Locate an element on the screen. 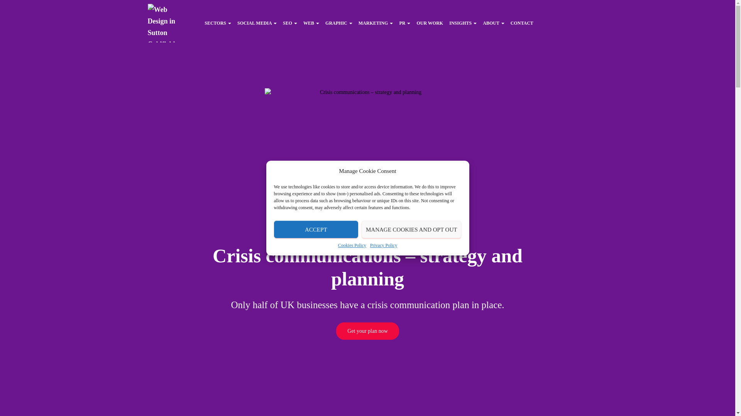 The width and height of the screenshot is (741, 416). INSIGHTS is located at coordinates (462, 22).